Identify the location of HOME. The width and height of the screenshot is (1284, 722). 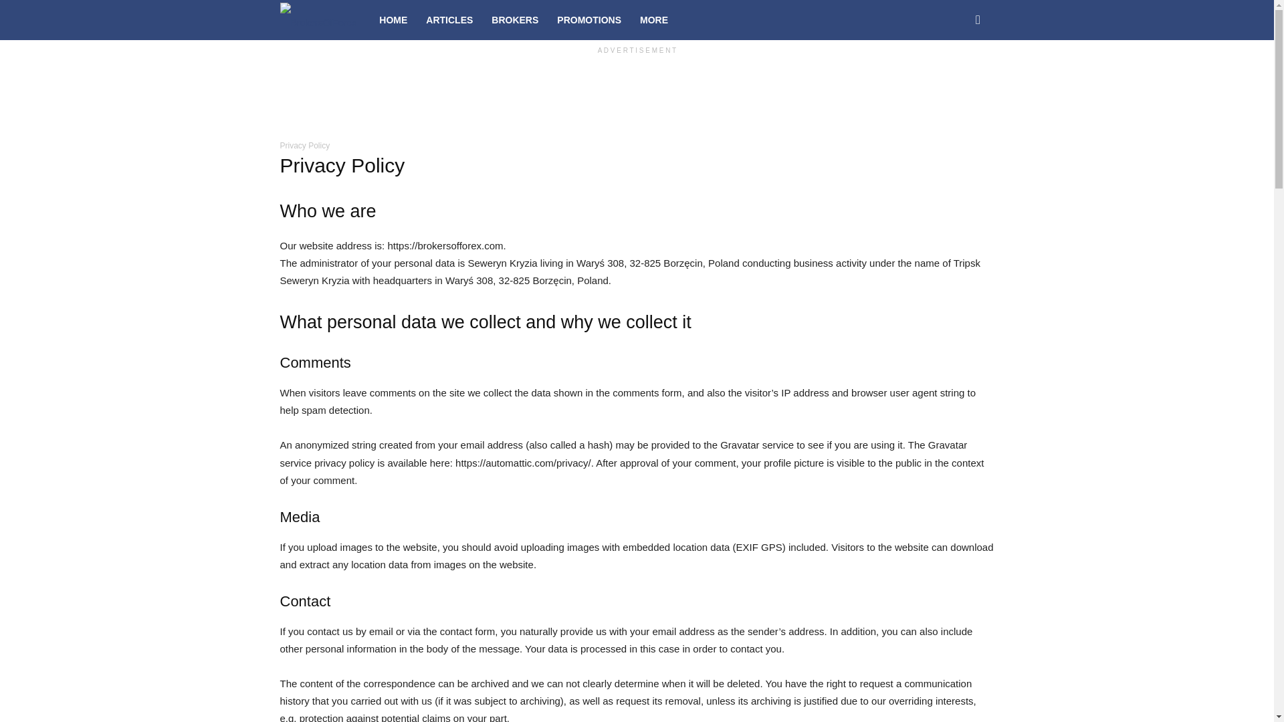
(393, 20).